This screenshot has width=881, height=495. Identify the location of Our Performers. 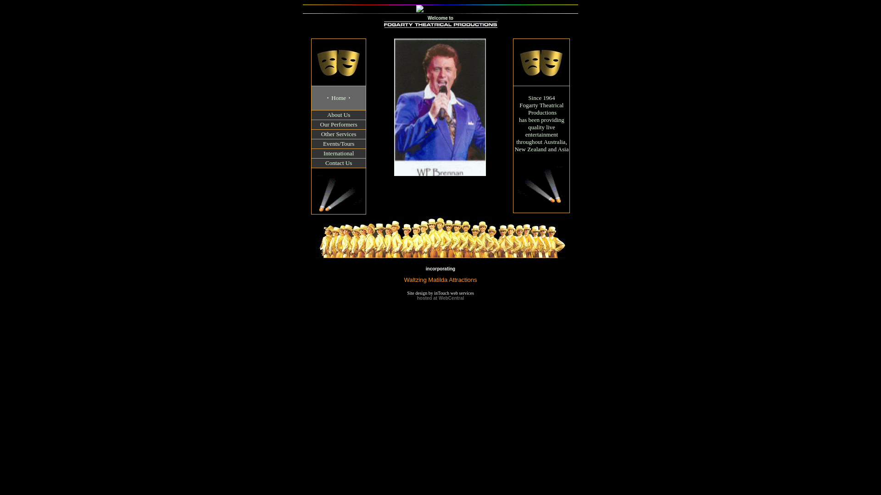
(339, 125).